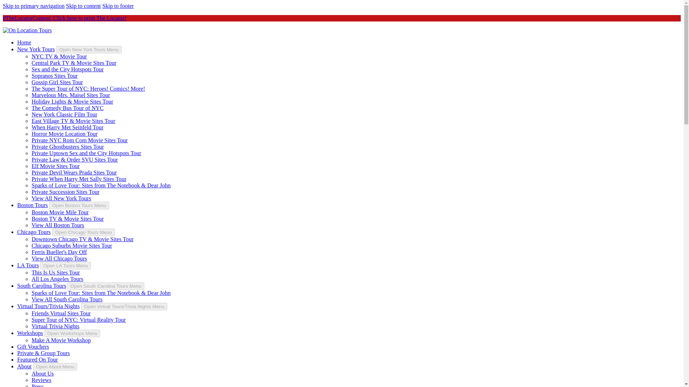 The height and width of the screenshot is (387, 689). I want to click on Private Ghostbusters Sites Tour, so click(67, 146).